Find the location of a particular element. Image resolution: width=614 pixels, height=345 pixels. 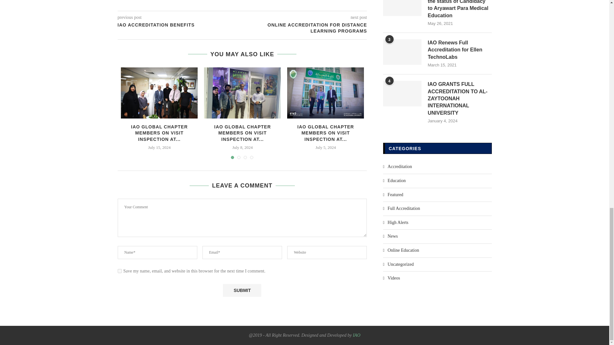

ONLINE ACCREDITATION FOR DISTANCE LEARNING PROGRAMS is located at coordinates (305, 28).